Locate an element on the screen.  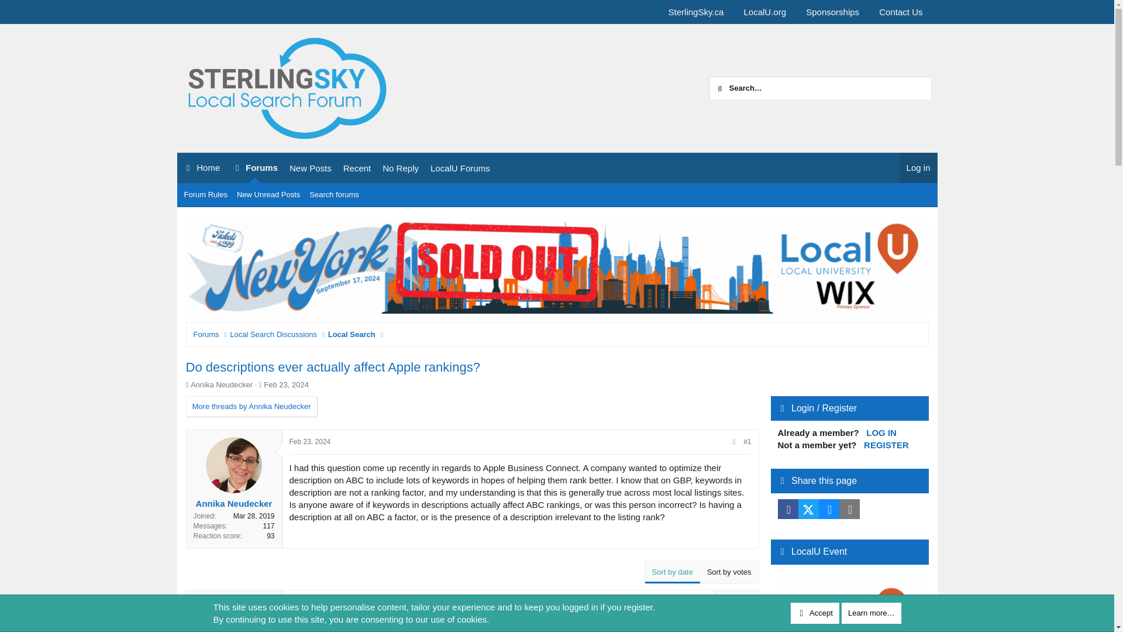
No Reply is located at coordinates (400, 169).